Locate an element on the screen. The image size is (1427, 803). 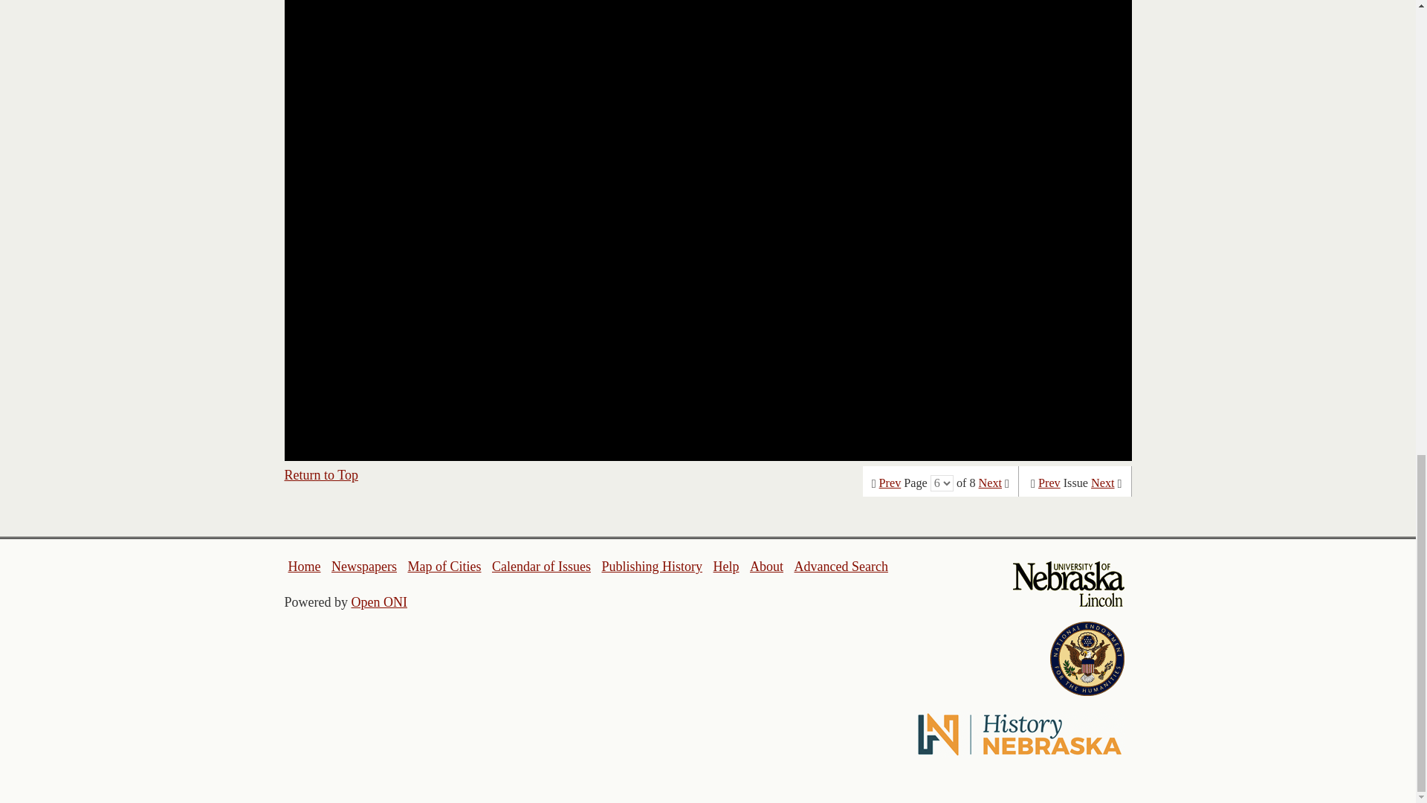
Open ONI is located at coordinates (379, 602).